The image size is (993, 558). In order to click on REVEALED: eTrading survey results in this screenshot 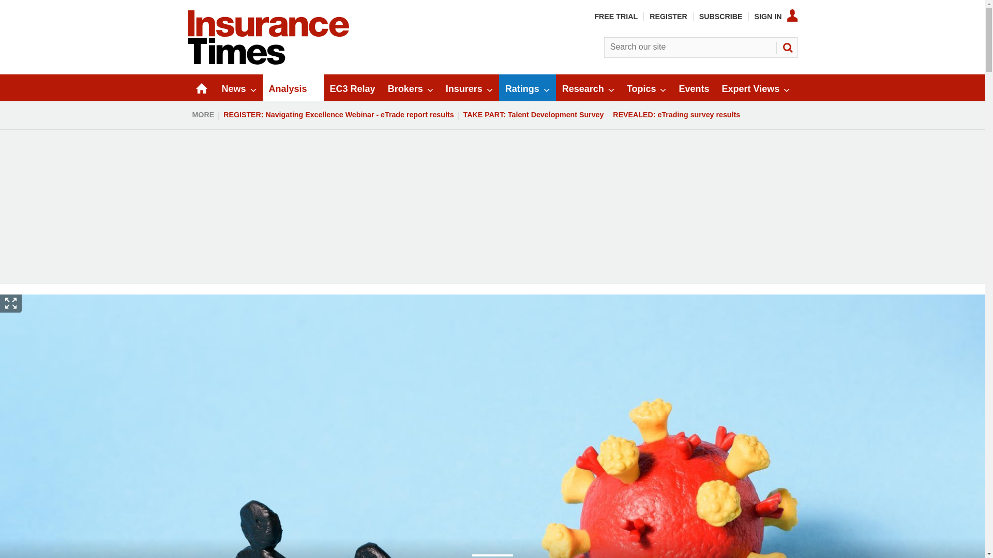, I will do `click(676, 115)`.